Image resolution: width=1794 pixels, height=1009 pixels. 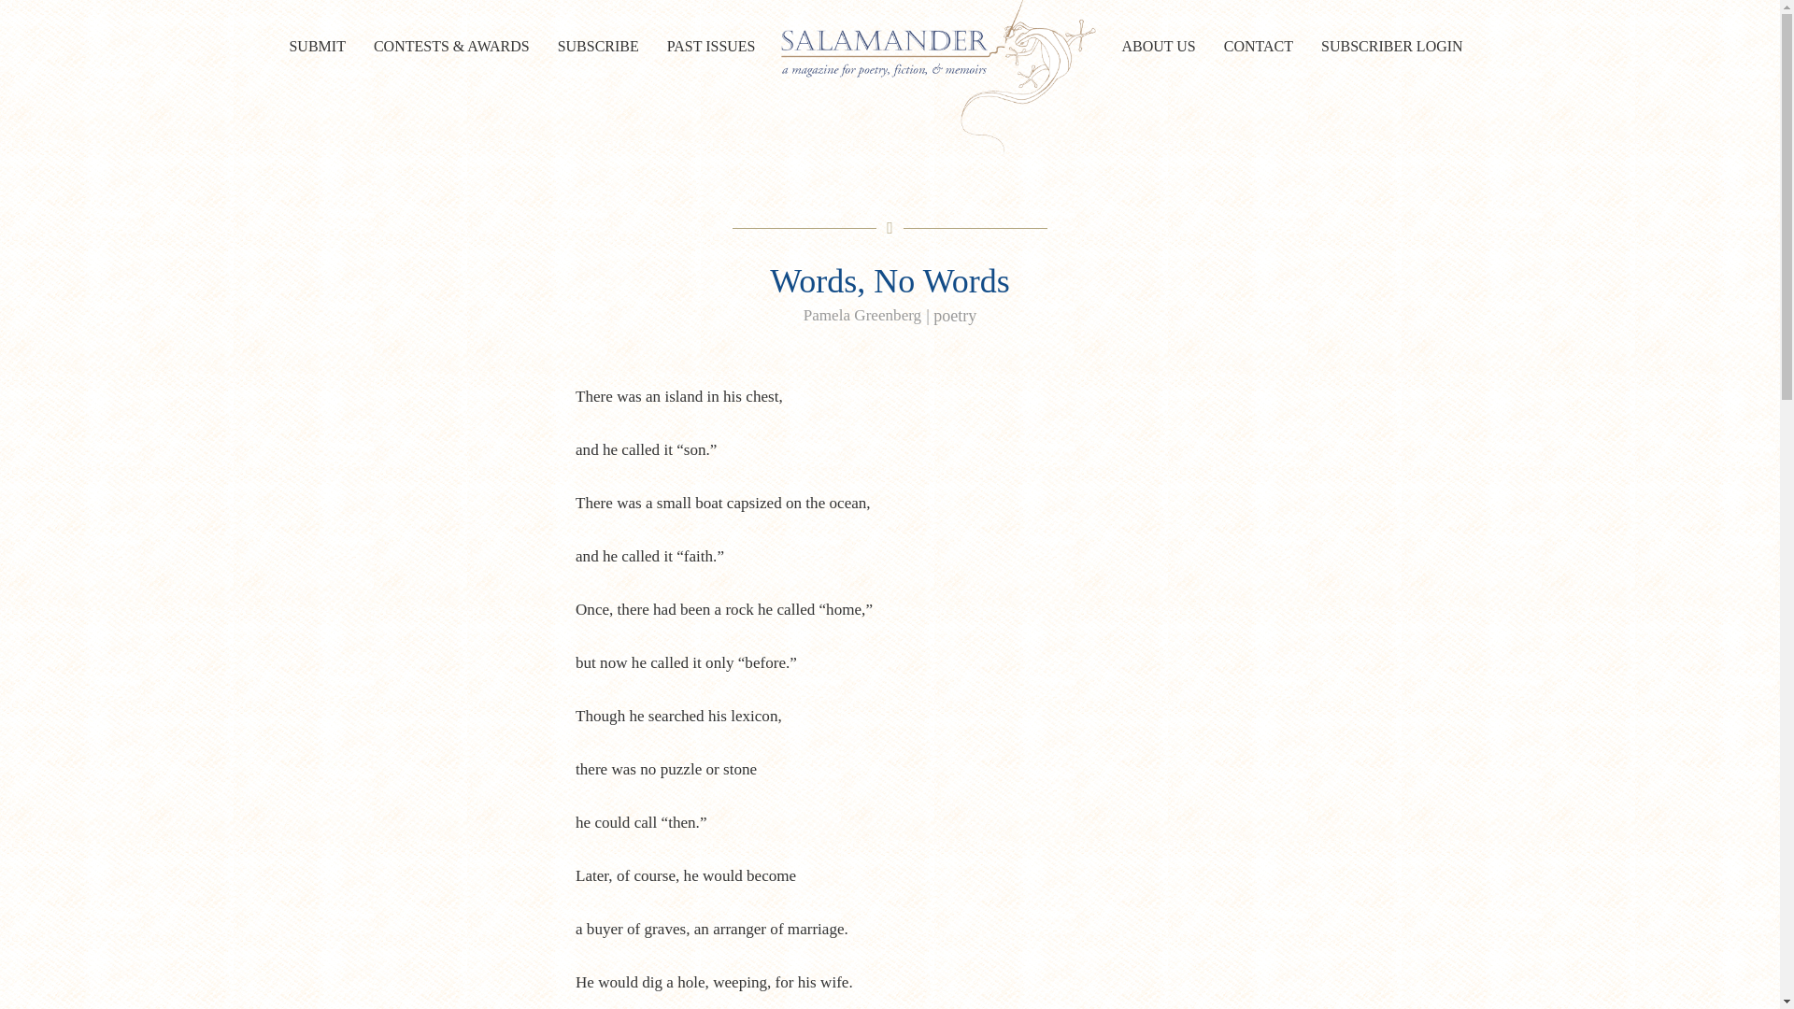 What do you see at coordinates (598, 47) in the screenshot?
I see `SUBSCRIBE` at bounding box center [598, 47].